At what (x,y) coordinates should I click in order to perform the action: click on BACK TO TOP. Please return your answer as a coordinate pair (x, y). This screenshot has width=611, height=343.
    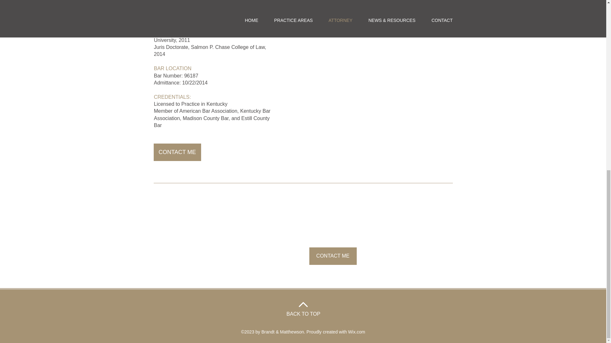
    Looking at the image, I should click on (303, 314).